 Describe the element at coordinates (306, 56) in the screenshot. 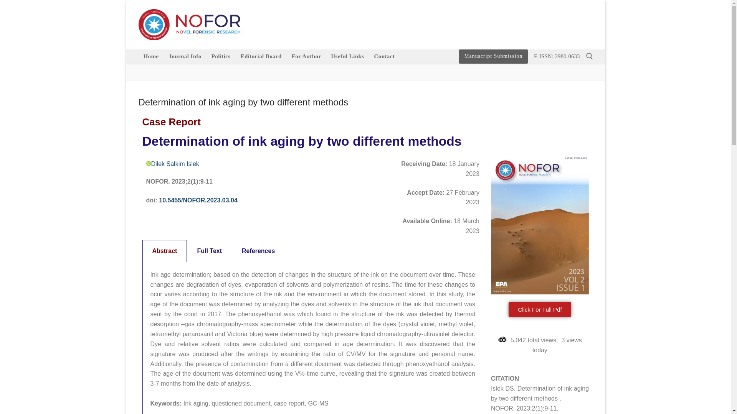

I see `For Author` at that location.